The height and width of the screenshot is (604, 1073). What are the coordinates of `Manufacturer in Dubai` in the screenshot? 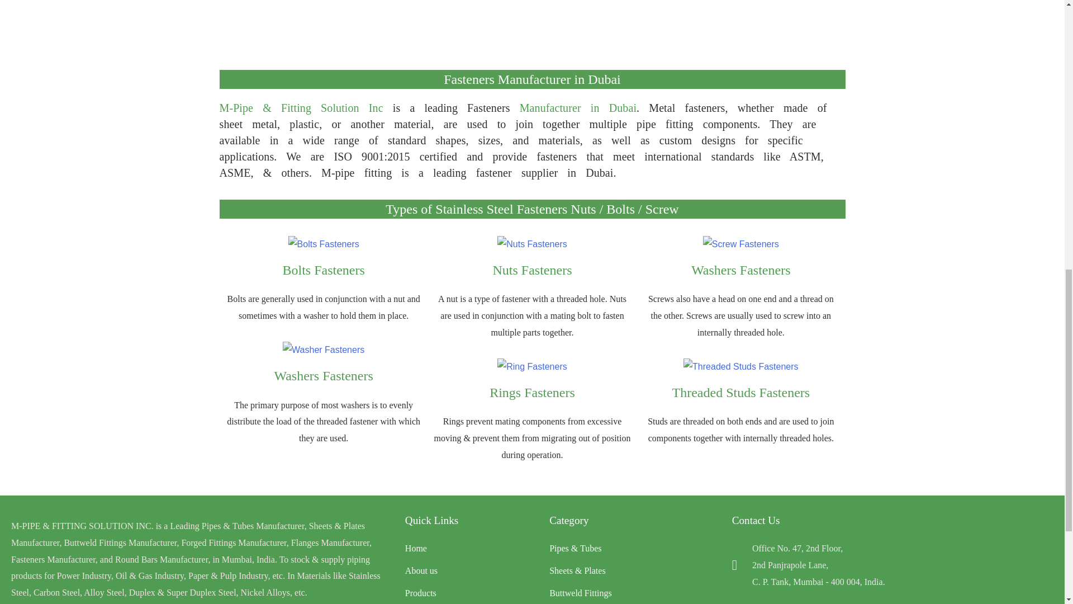 It's located at (578, 108).